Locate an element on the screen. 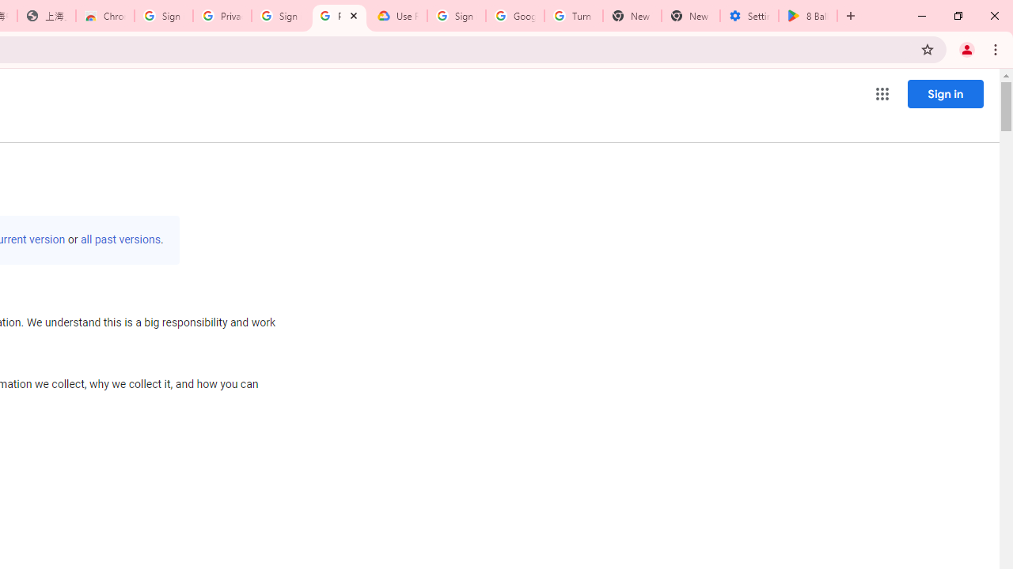  all past versions is located at coordinates (120, 239).